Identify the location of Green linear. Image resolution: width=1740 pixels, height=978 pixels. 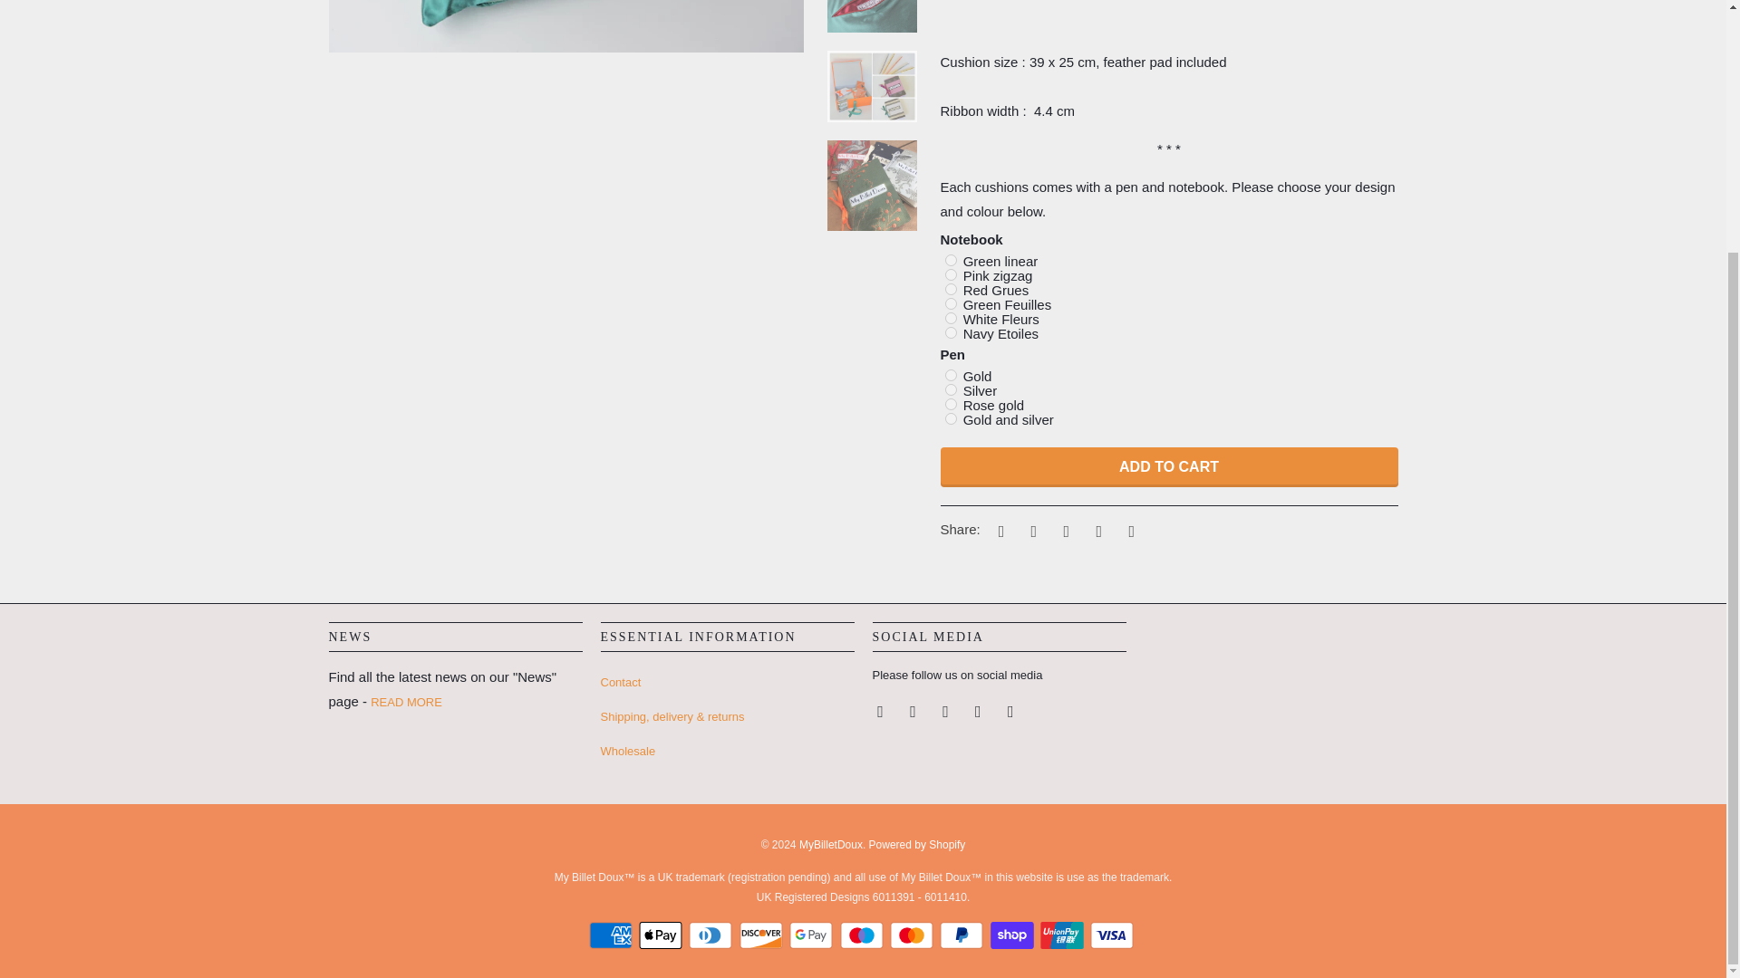
(950, 259).